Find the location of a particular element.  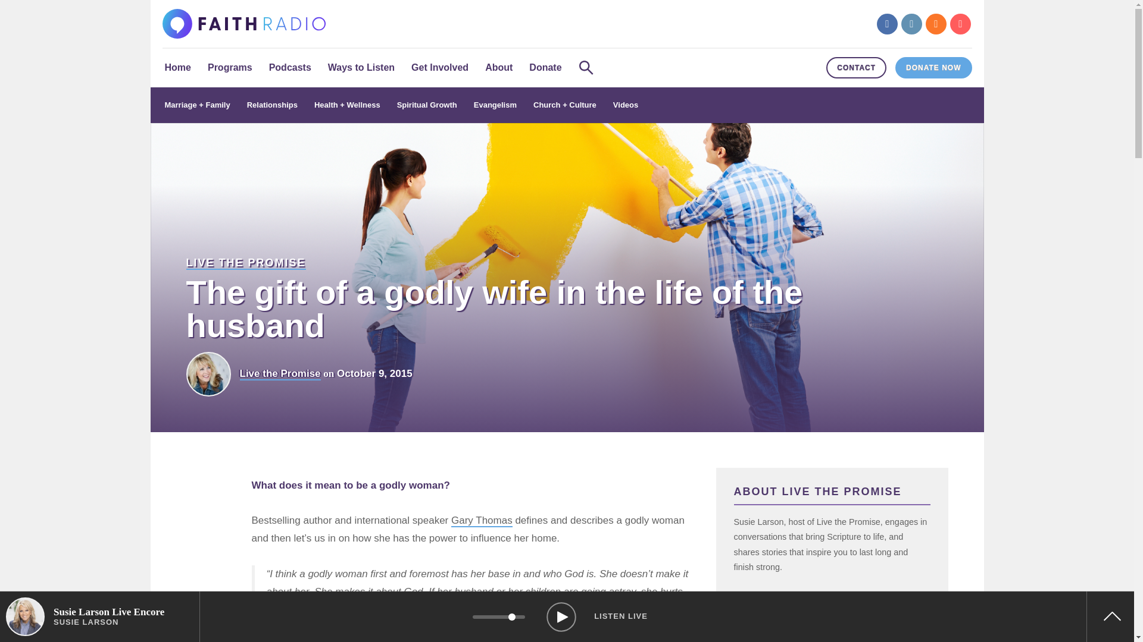

Donate is located at coordinates (545, 68).